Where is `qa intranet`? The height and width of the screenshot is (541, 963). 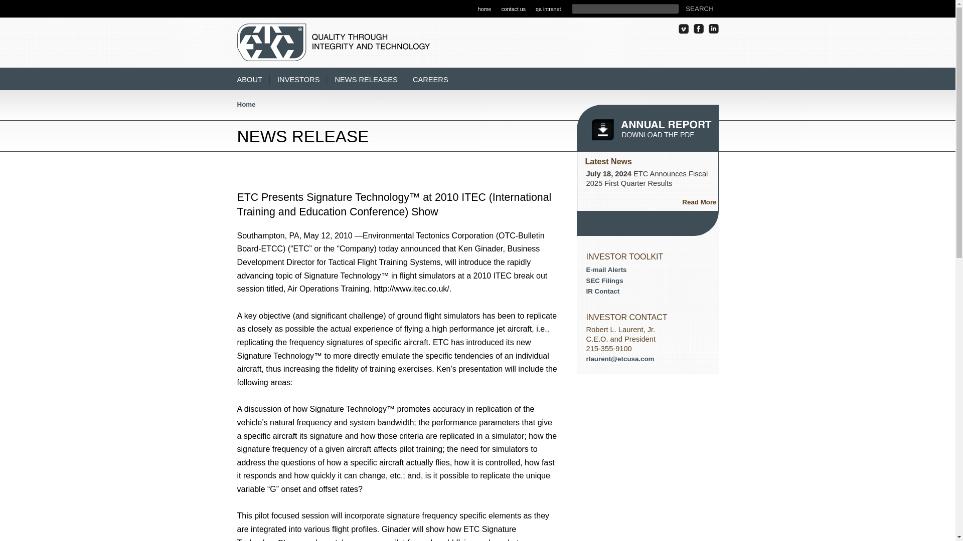 qa intranet is located at coordinates (548, 9).